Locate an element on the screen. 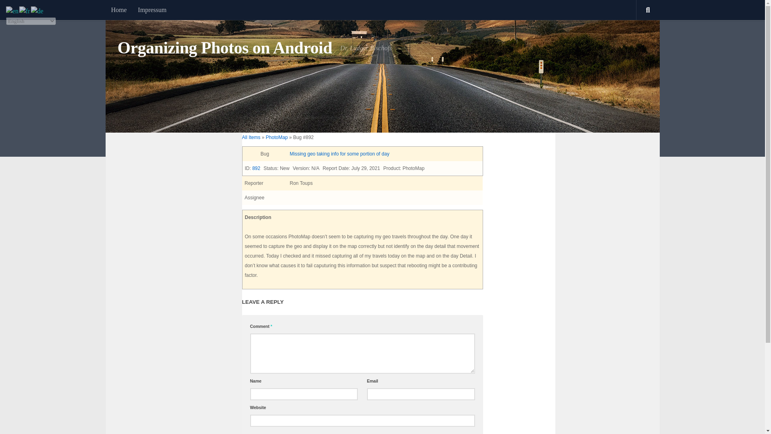 Image resolution: width=771 pixels, height=434 pixels. 892 is located at coordinates (256, 168).